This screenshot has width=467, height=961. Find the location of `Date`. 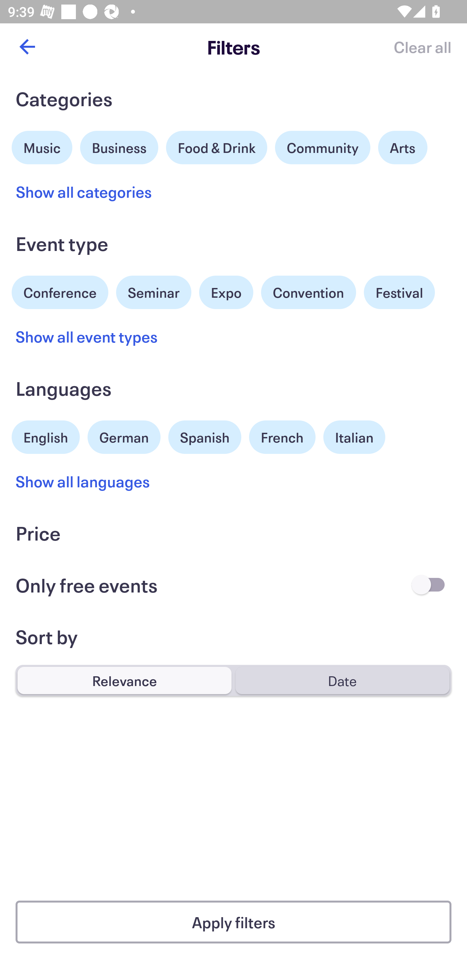

Date is located at coordinates (342, 680).